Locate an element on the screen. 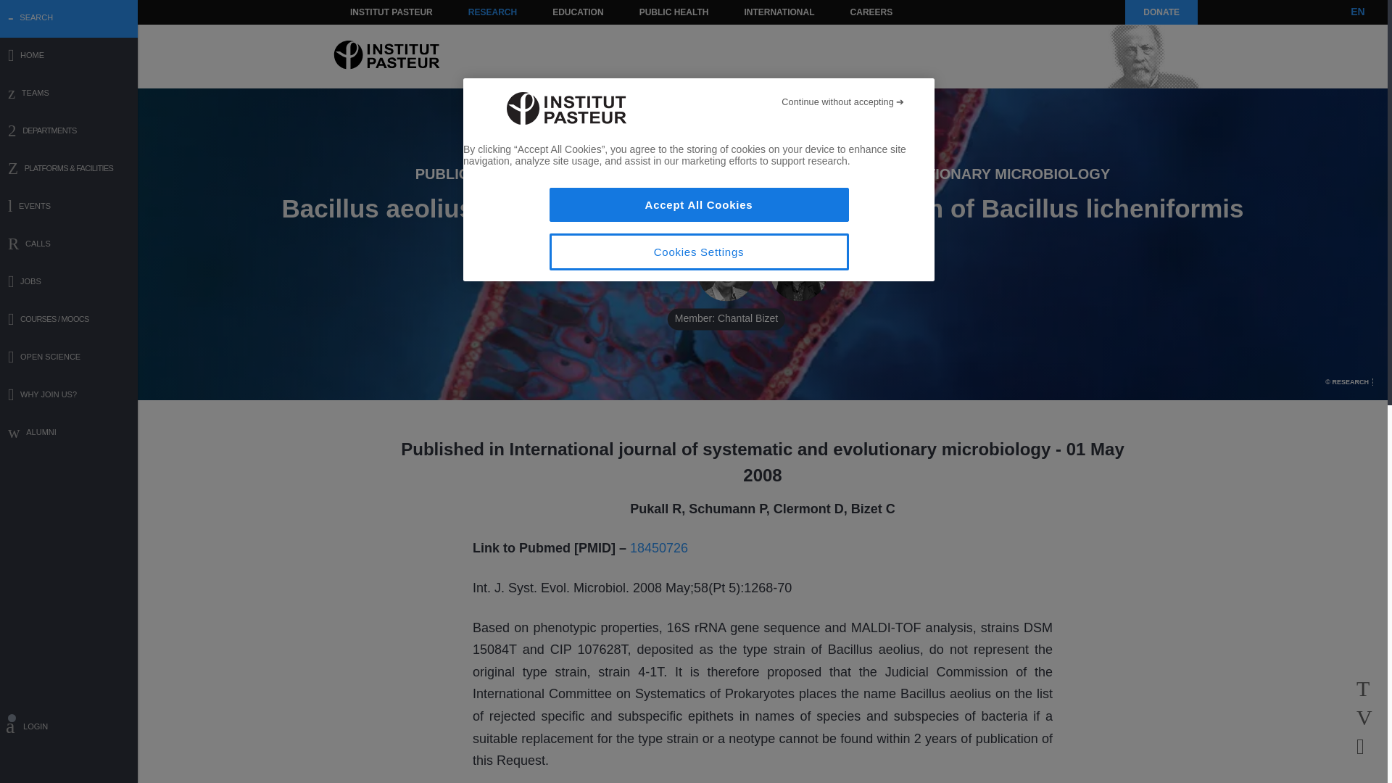 The height and width of the screenshot is (783, 1392). CAREERS is located at coordinates (871, 12).